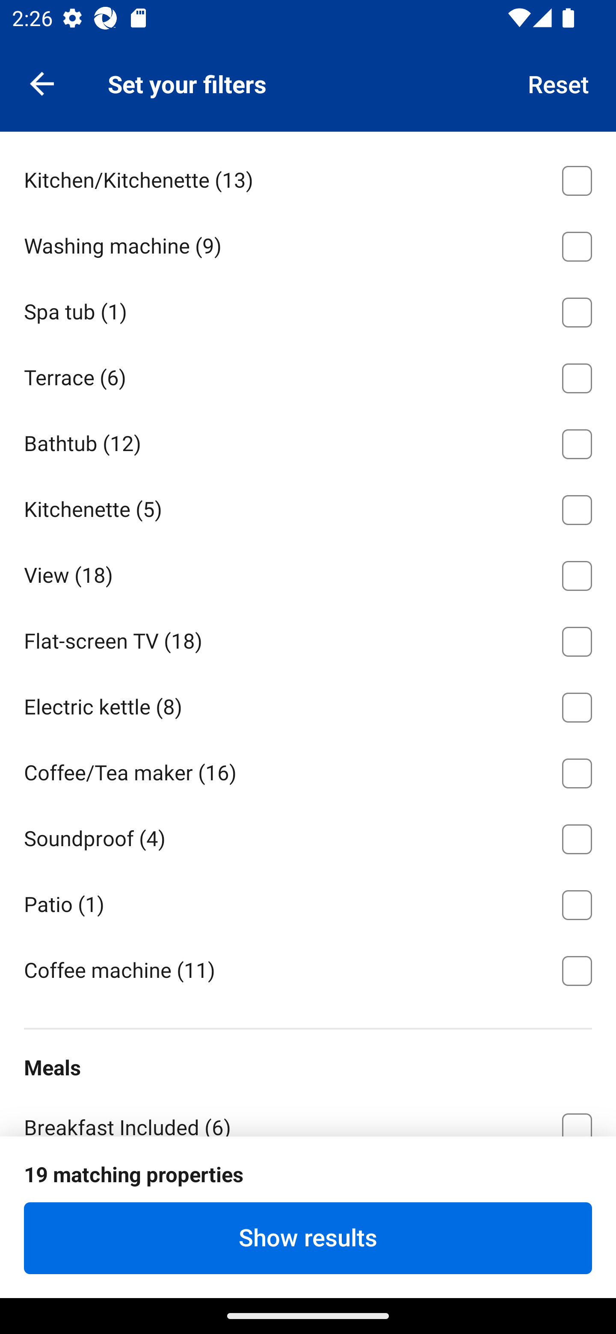 The image size is (616, 1334). I want to click on Flat-screen TV ⁦(18), so click(308, 639).